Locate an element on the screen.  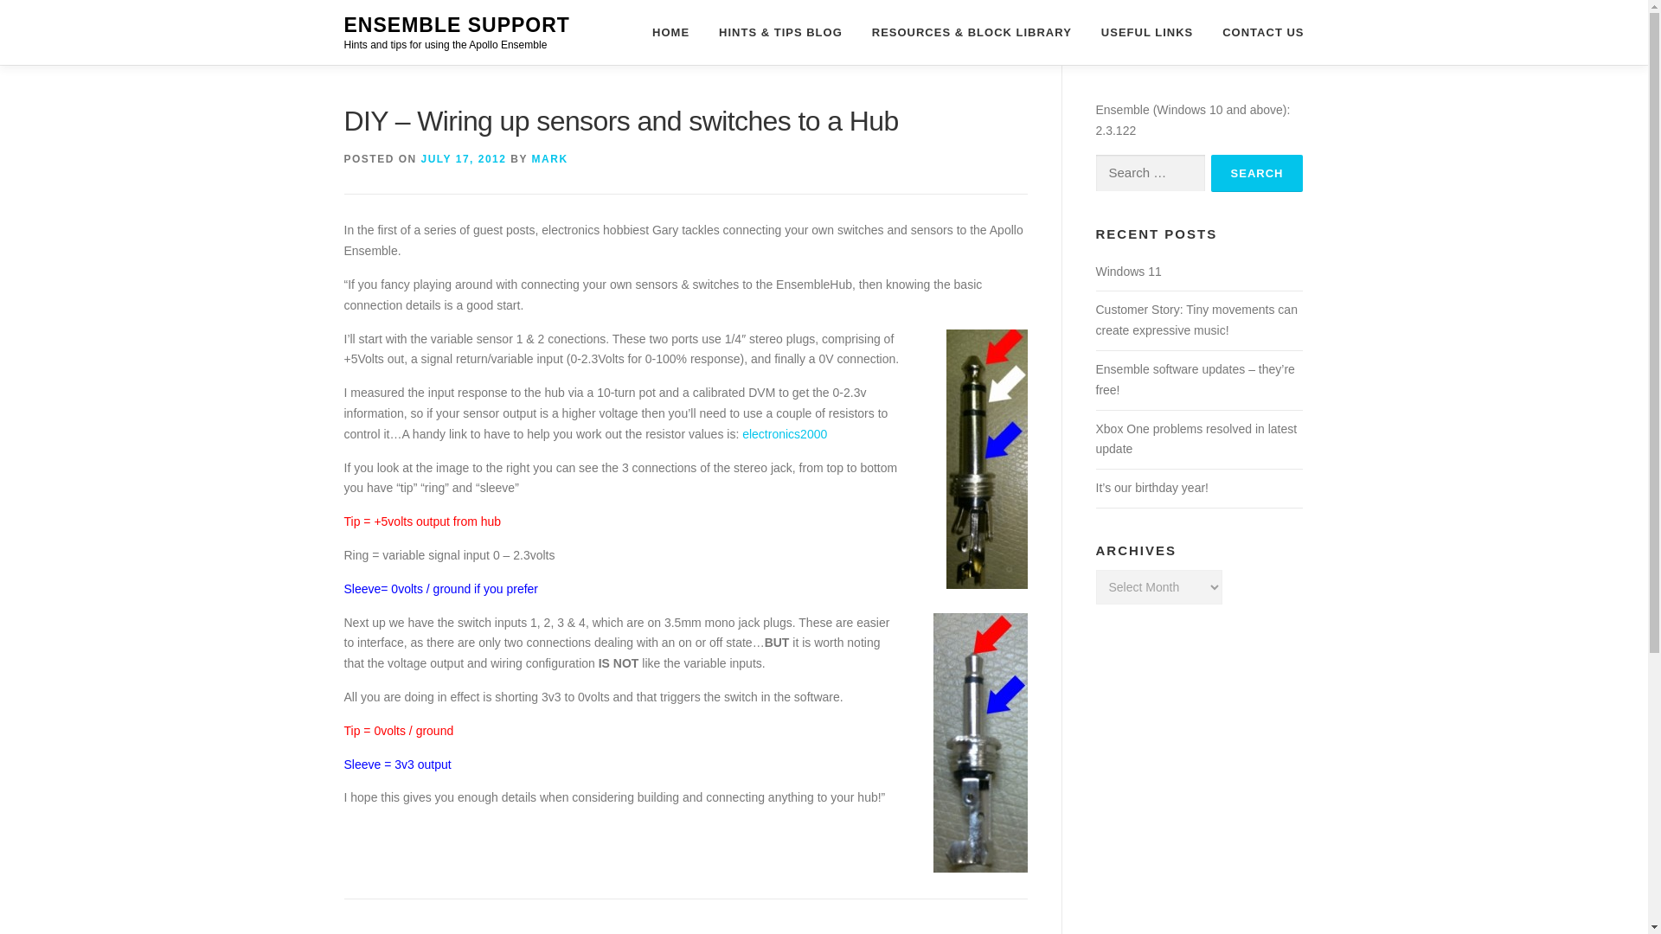
MARK is located at coordinates (549, 159).